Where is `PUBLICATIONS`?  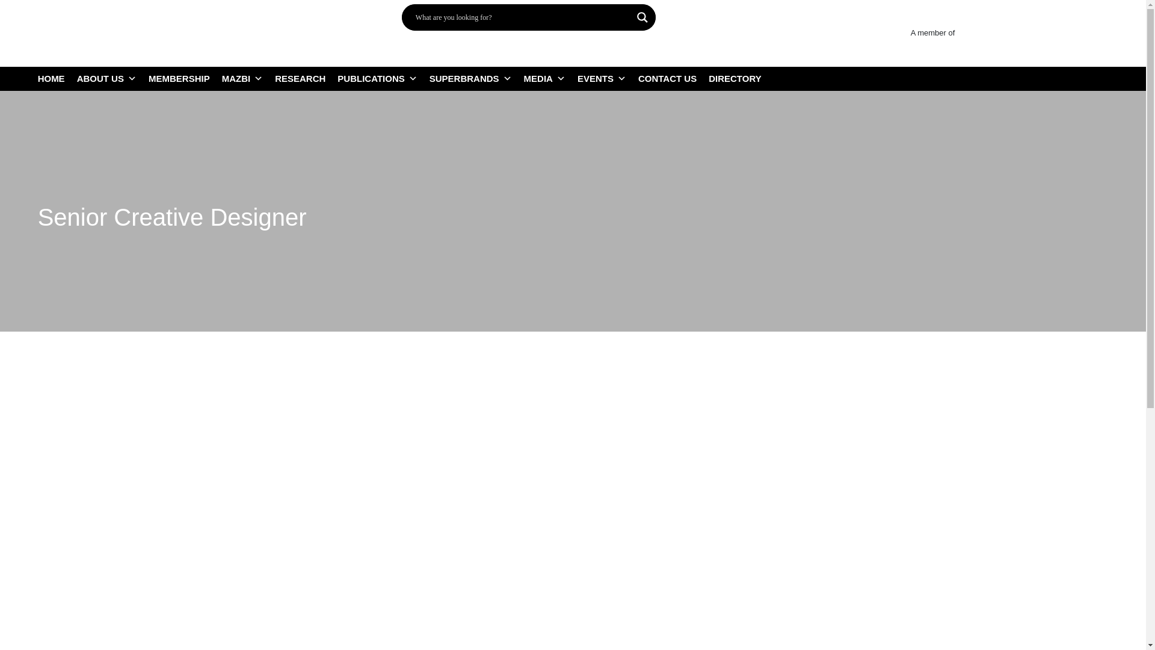
PUBLICATIONS is located at coordinates (383, 79).